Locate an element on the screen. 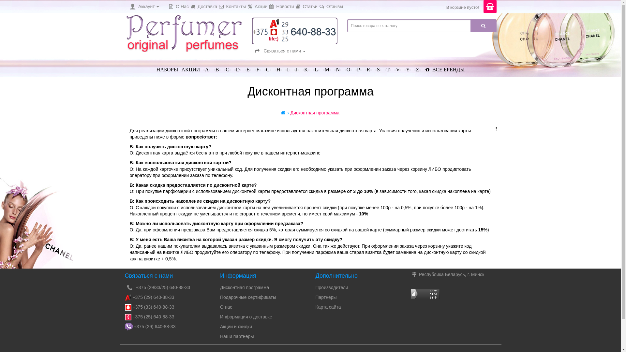 Image resolution: width=626 pixels, height=352 pixels. -R- is located at coordinates (368, 67).